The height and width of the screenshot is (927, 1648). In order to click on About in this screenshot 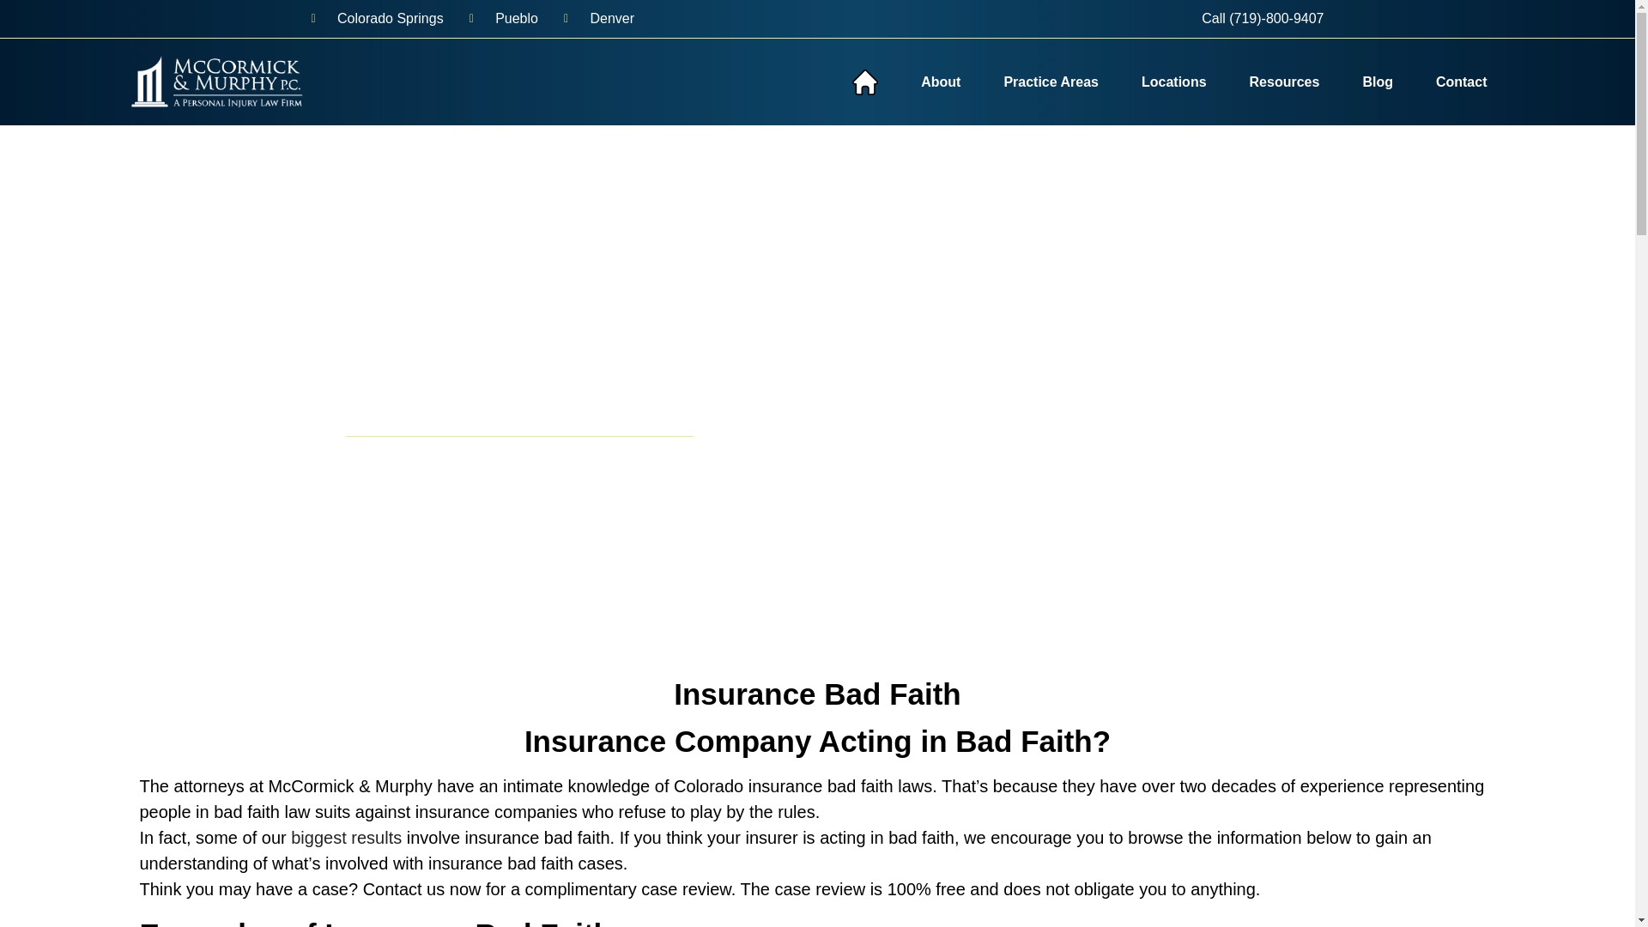, I will do `click(940, 82)`.